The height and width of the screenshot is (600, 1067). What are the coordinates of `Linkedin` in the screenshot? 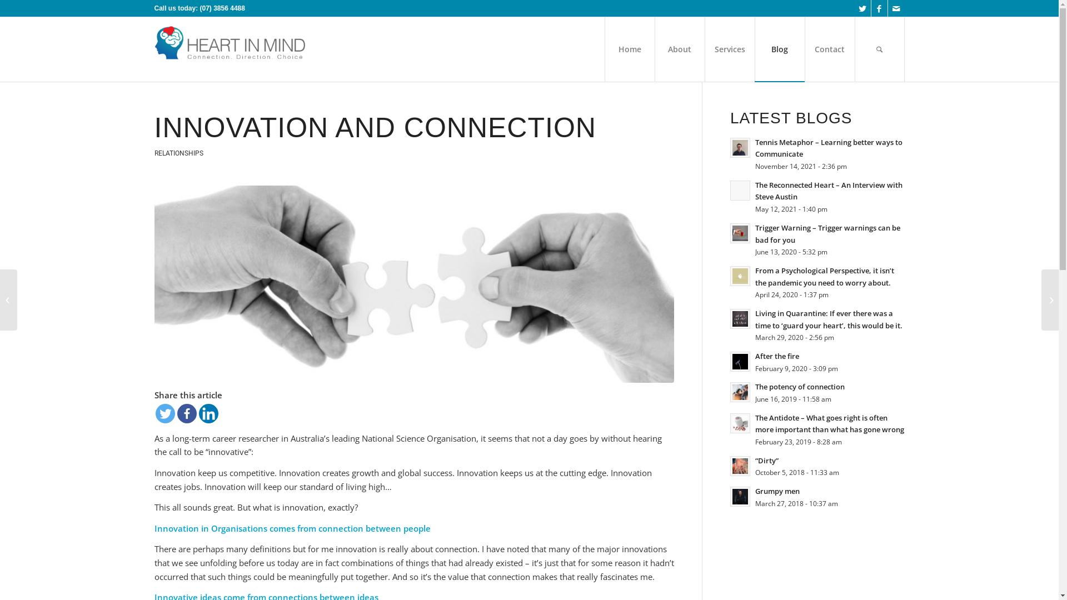 It's located at (209, 413).